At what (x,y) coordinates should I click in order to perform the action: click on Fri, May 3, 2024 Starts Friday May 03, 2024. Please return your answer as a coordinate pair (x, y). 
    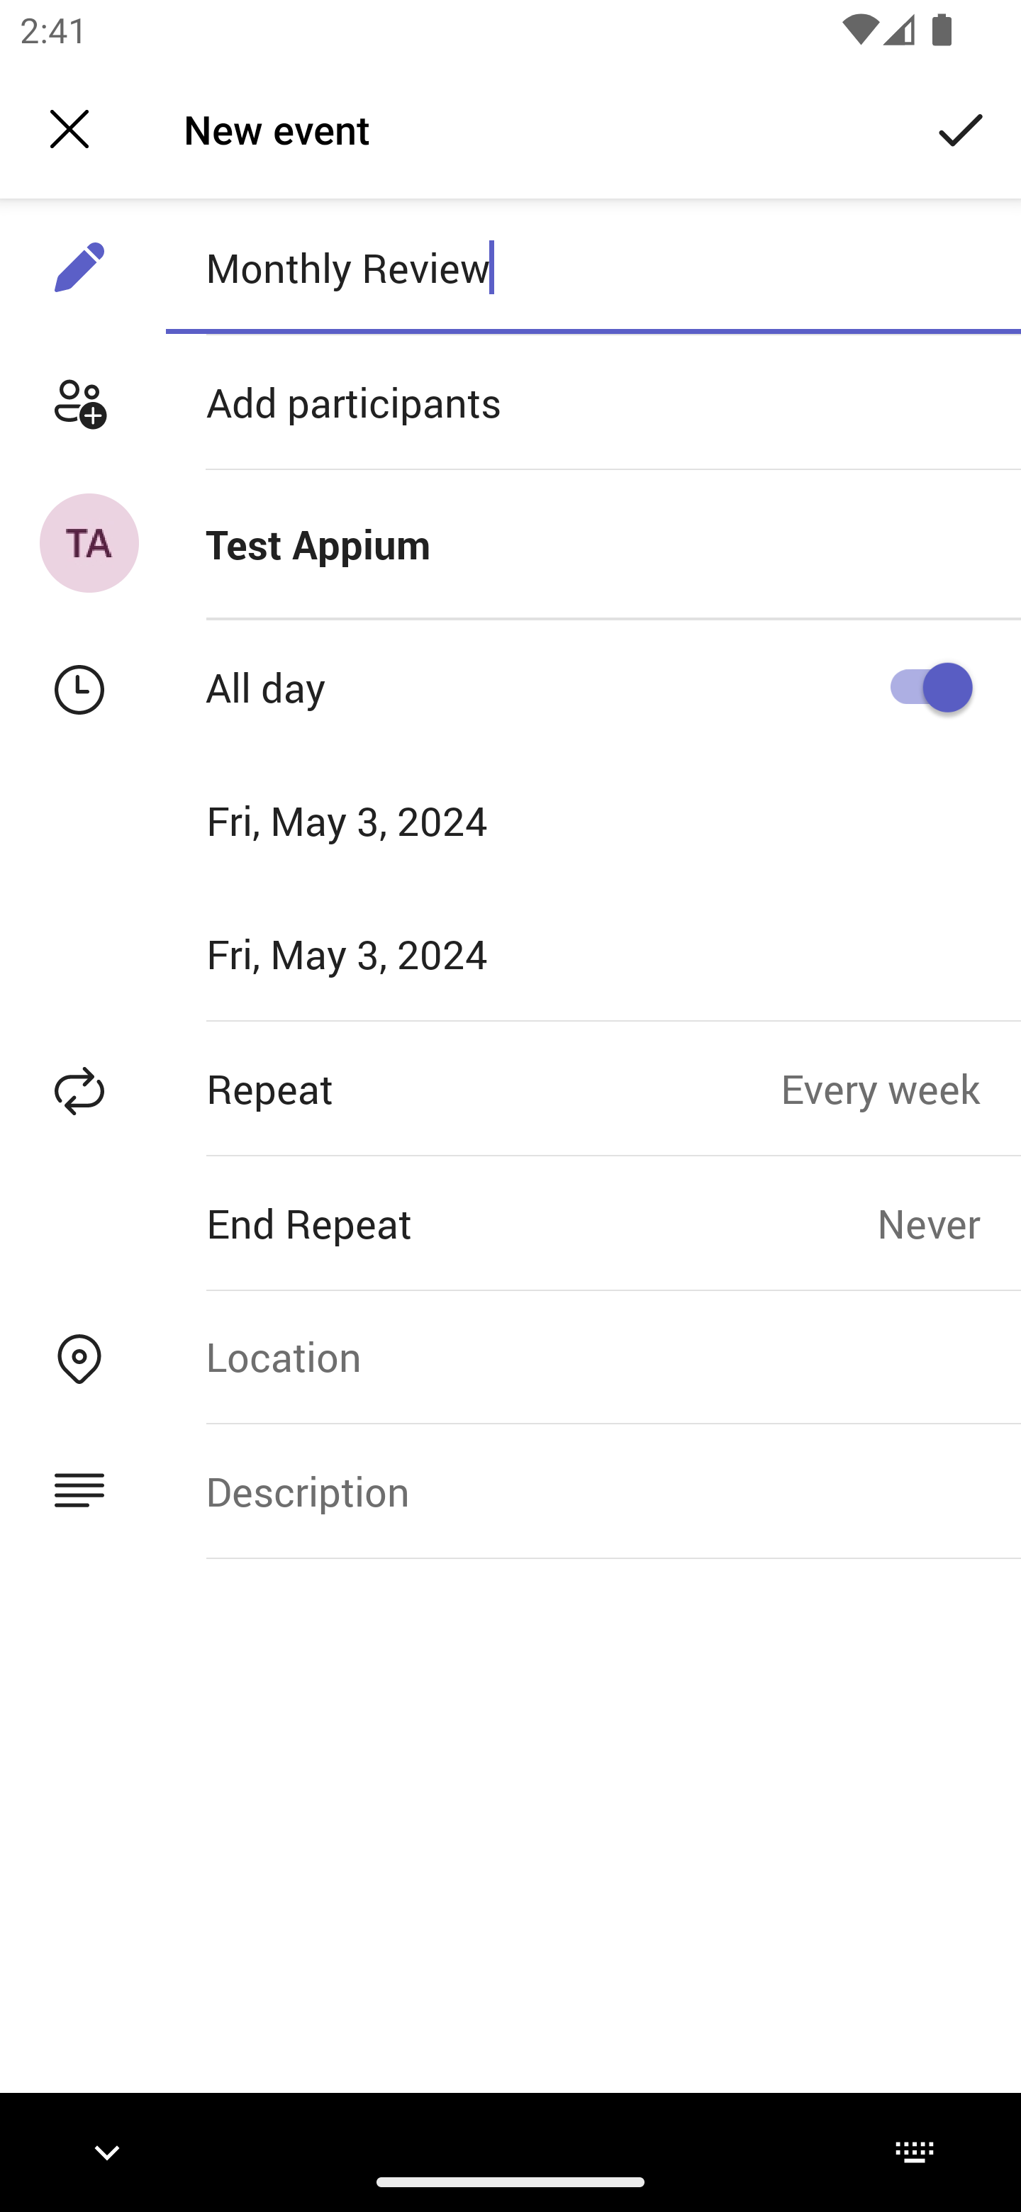
    Looking at the image, I should click on (407, 820).